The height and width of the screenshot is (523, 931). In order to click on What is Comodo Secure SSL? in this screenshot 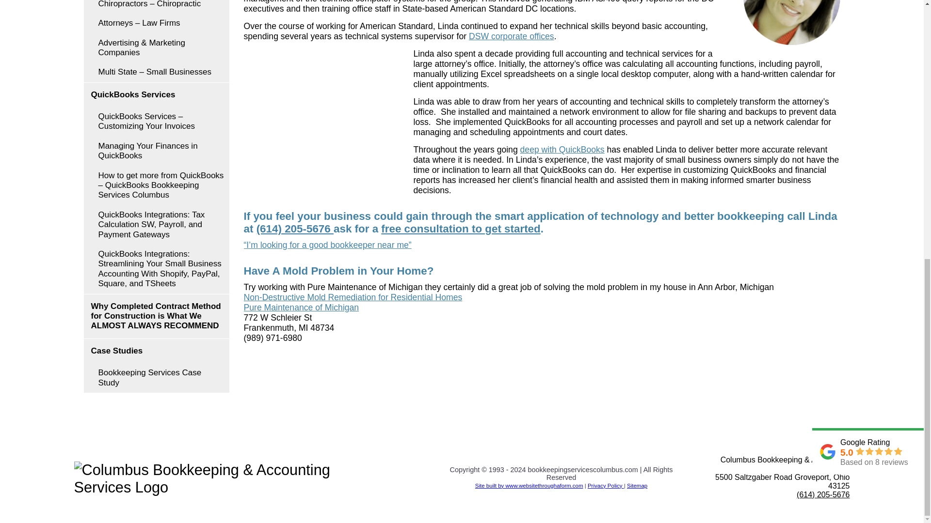, I will do `click(690, 477)`.